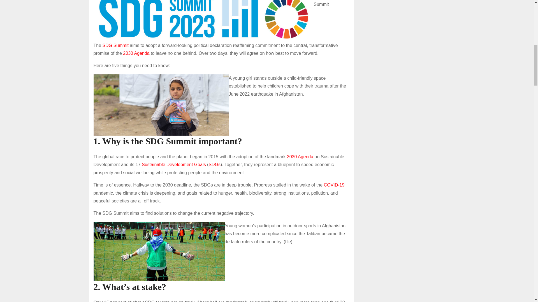 Image resolution: width=538 pixels, height=302 pixels. Describe the element at coordinates (174, 164) in the screenshot. I see `Sustainable Development Goals` at that location.